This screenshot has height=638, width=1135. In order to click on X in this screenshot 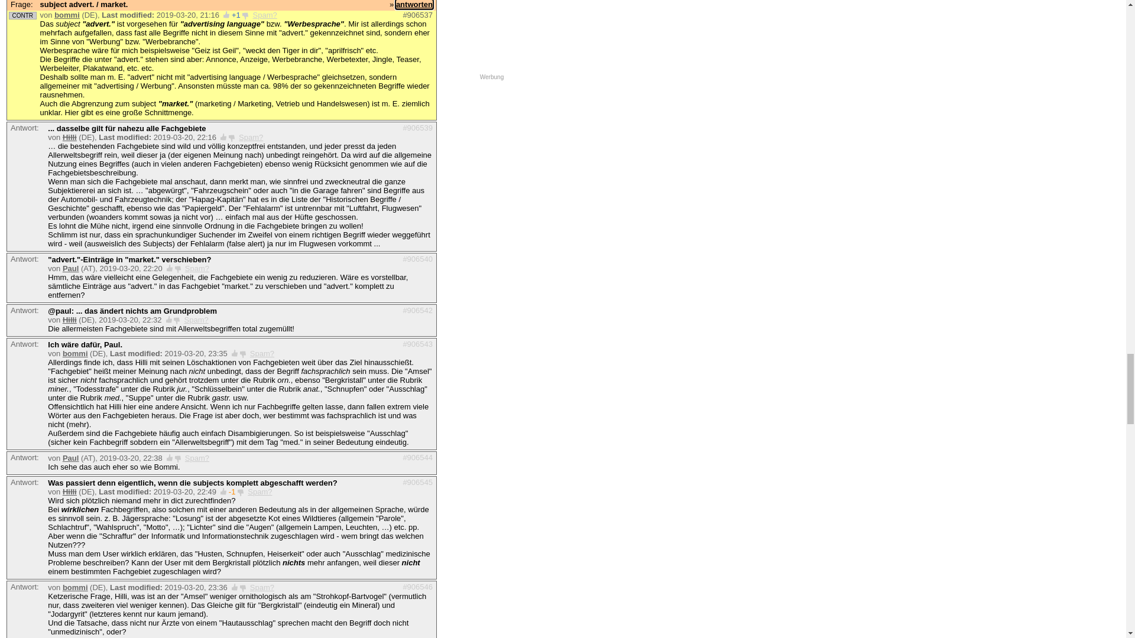, I will do `click(375, 50)`.